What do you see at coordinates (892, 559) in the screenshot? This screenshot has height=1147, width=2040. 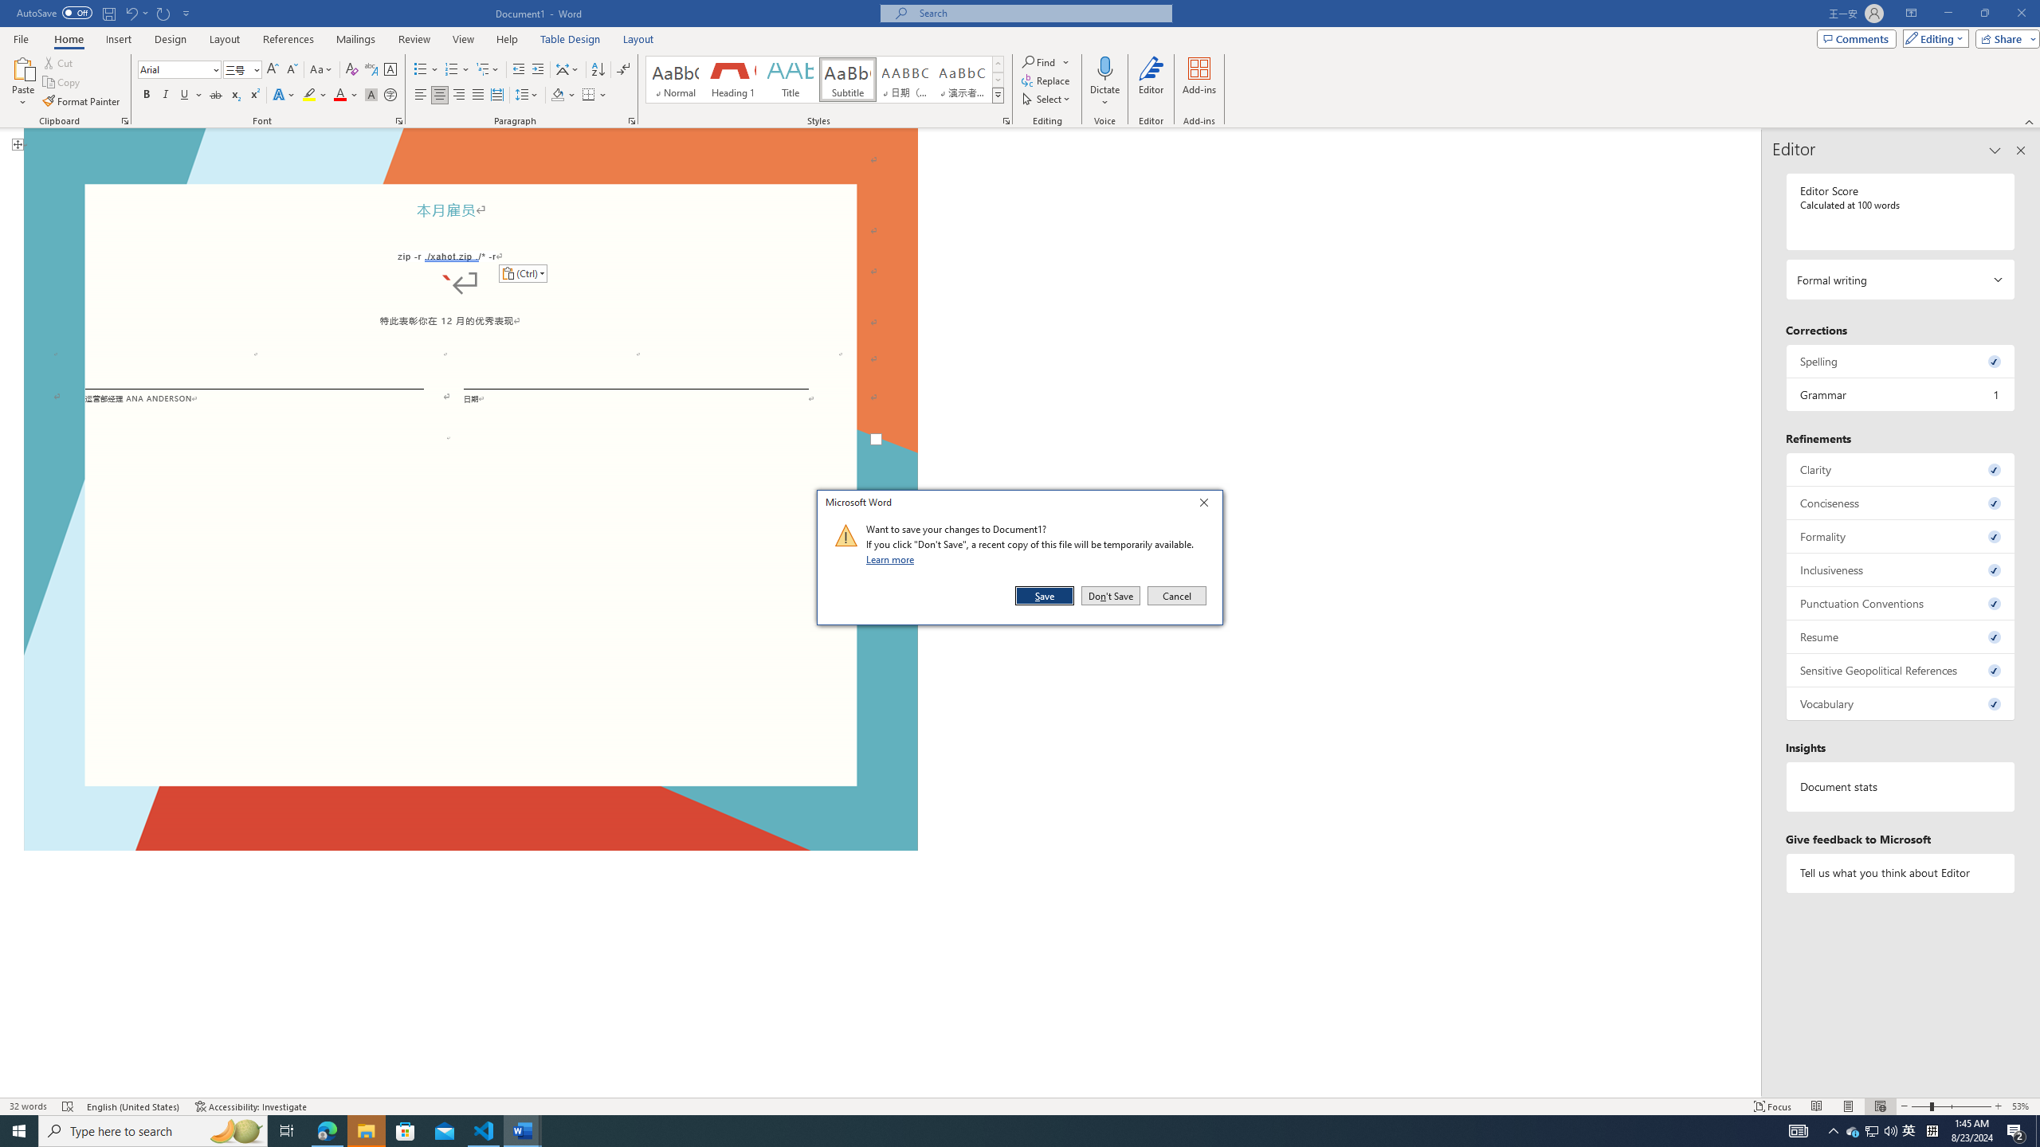 I see `Learn more` at bounding box center [892, 559].